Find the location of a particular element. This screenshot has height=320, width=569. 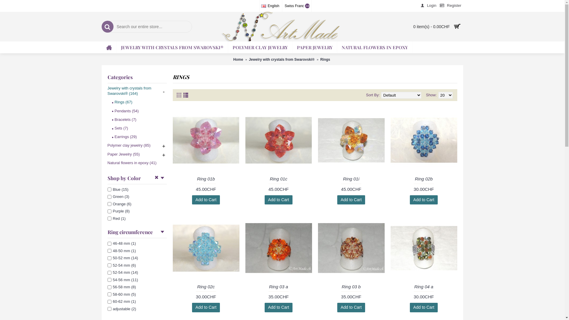

Polymer clay jewelry (85)
+ is located at coordinates (137, 145).